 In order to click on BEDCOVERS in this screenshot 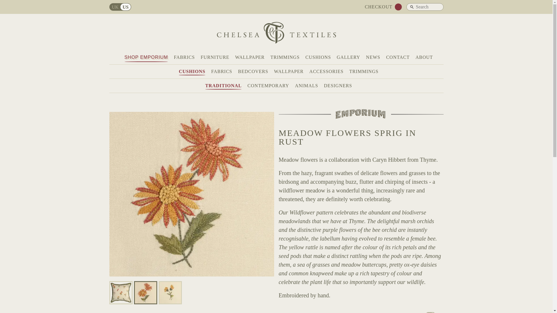, I will do `click(253, 71)`.